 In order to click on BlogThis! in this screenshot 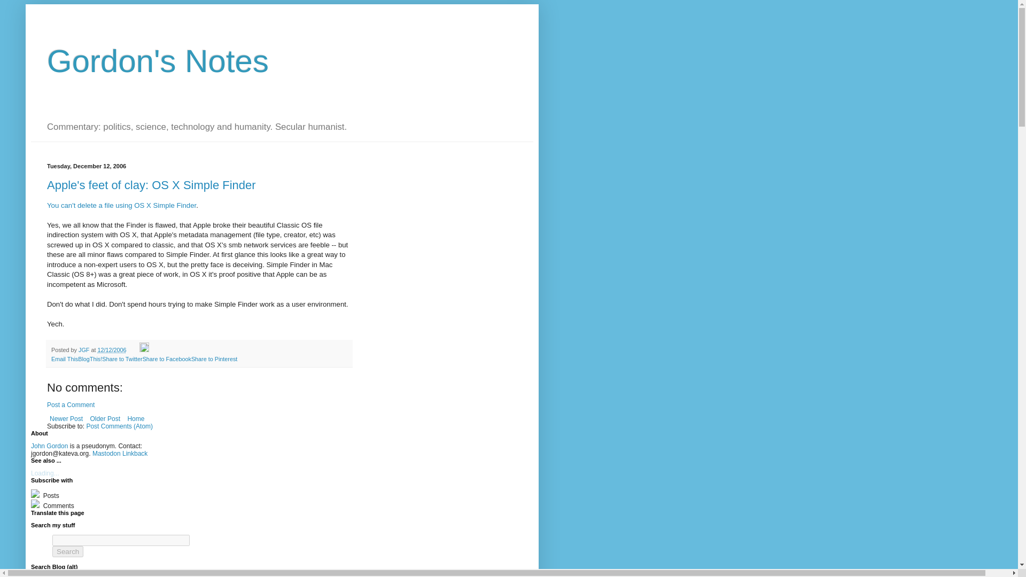, I will do `click(90, 359)`.